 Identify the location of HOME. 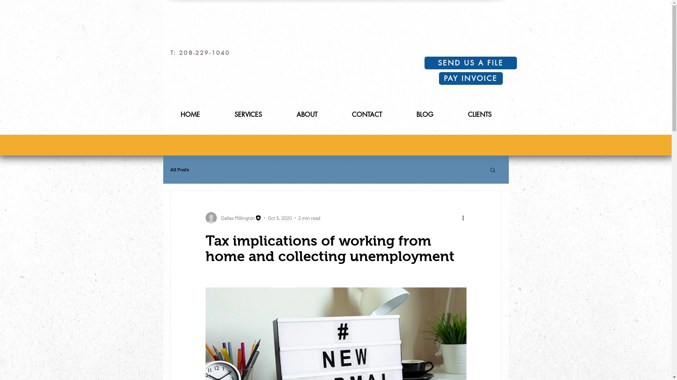
(190, 115).